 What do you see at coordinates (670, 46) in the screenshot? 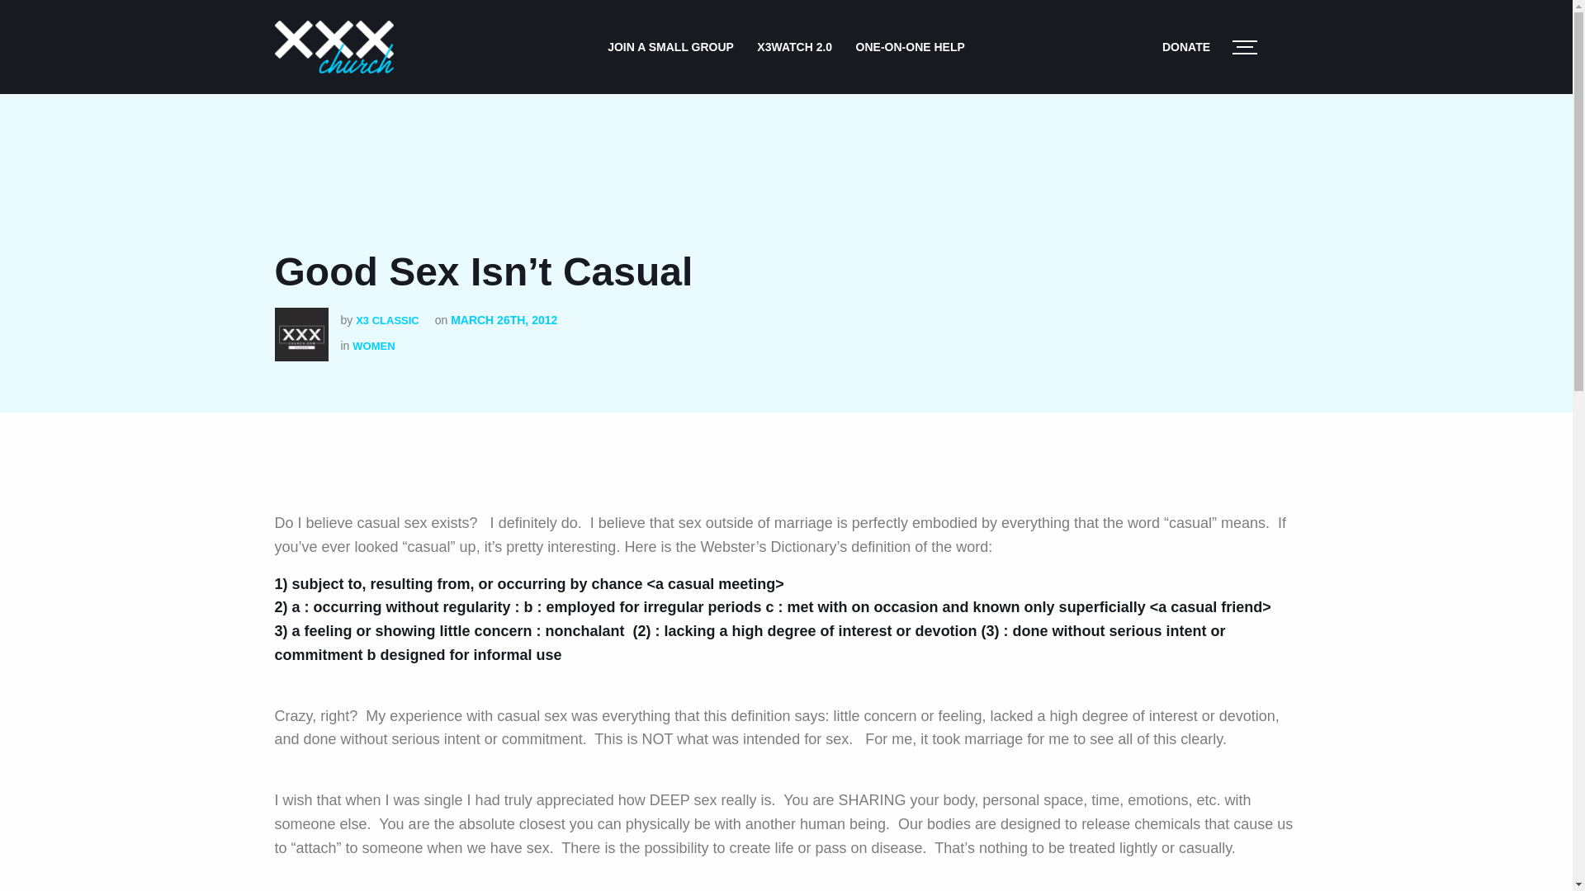
I see `JOIN A SMALL GROUP` at bounding box center [670, 46].